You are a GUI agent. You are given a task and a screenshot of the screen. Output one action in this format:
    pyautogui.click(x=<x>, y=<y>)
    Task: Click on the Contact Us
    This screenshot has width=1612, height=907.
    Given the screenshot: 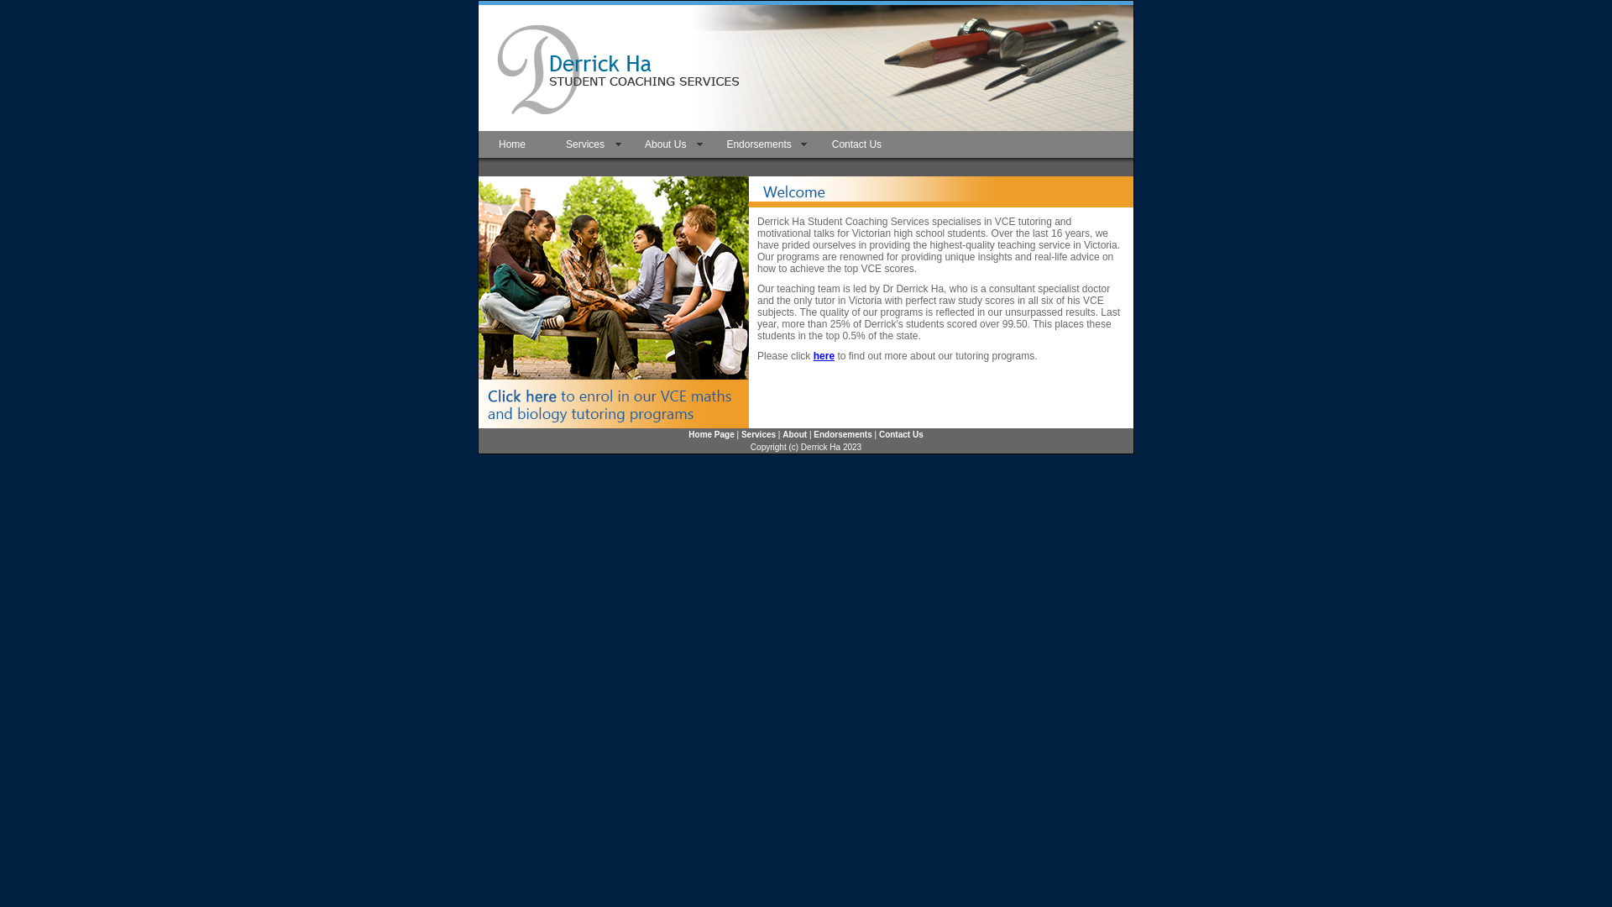 What is the action you would take?
    pyautogui.click(x=856, y=144)
    